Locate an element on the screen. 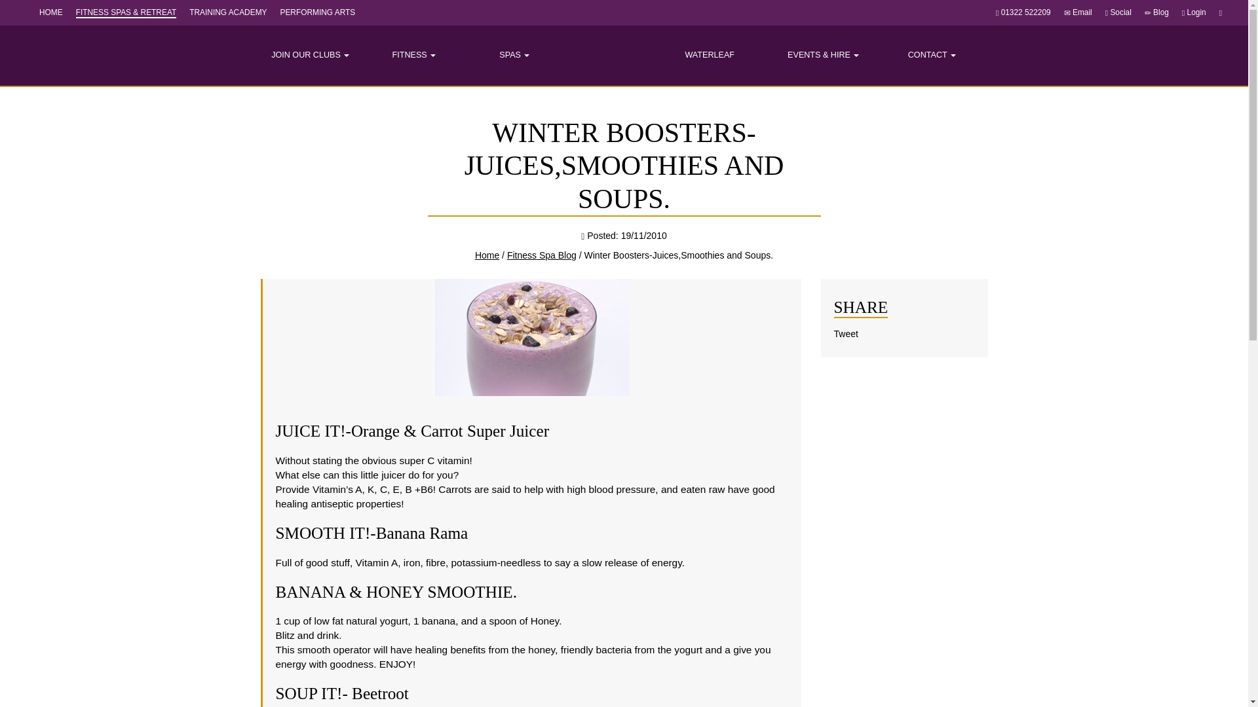  FITNESS is located at coordinates (413, 56).